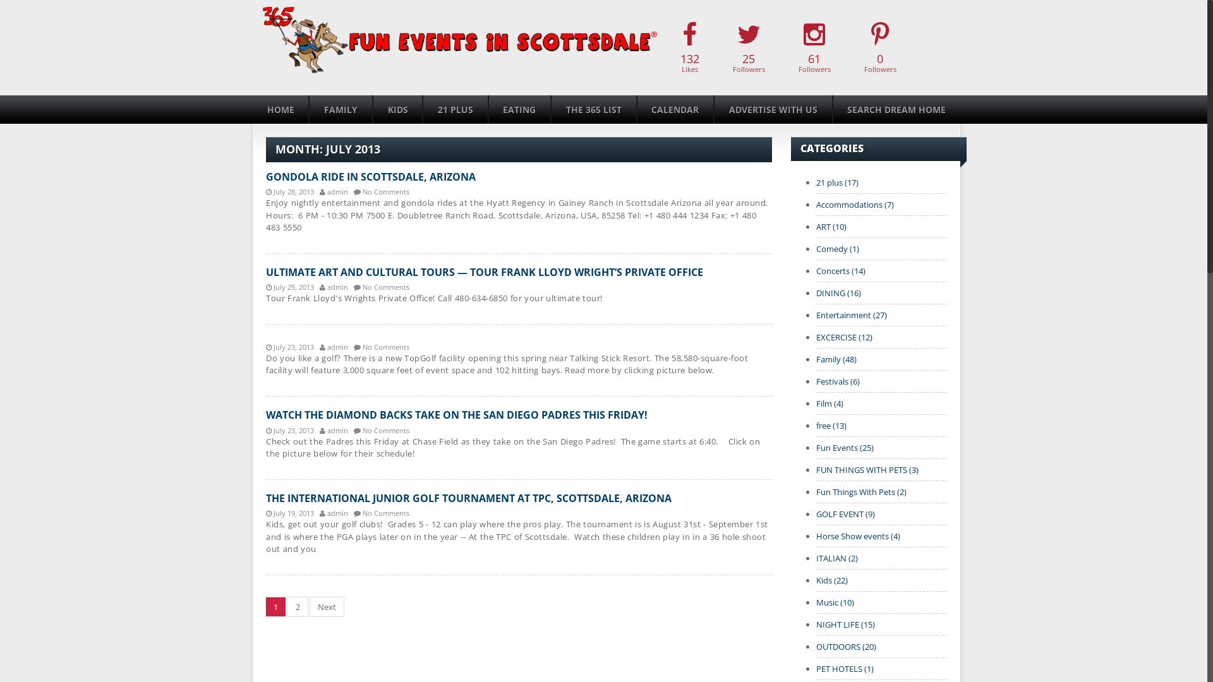  What do you see at coordinates (852, 315) in the screenshot?
I see `Entertainment (27)` at bounding box center [852, 315].